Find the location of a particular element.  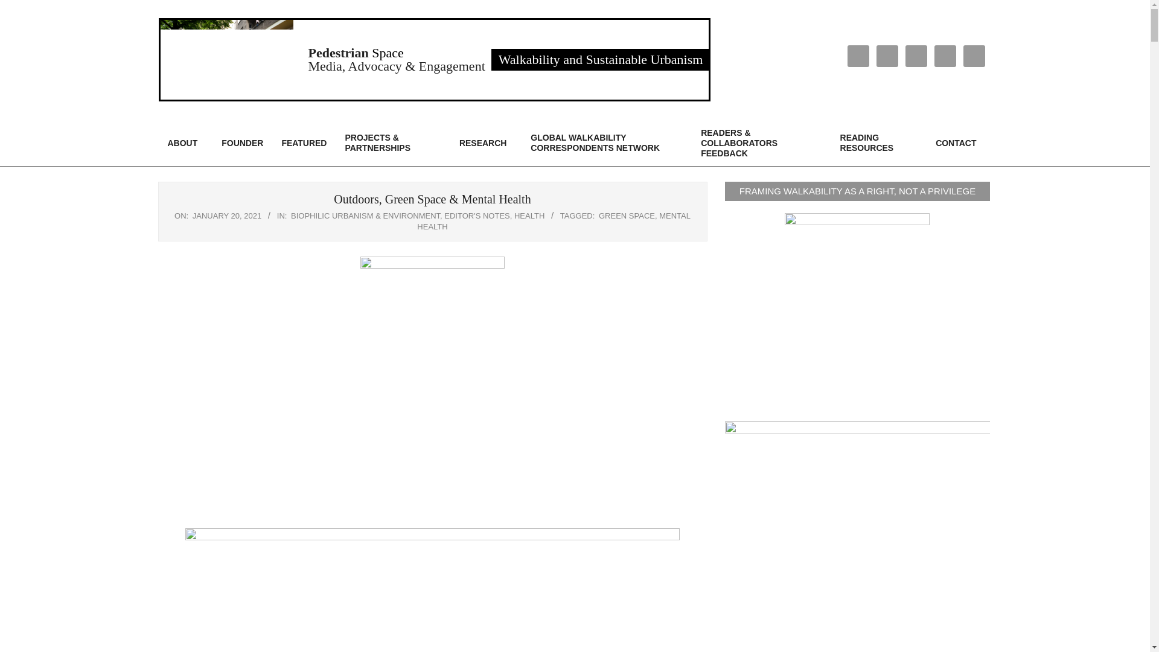

YouTube is located at coordinates (973, 56).